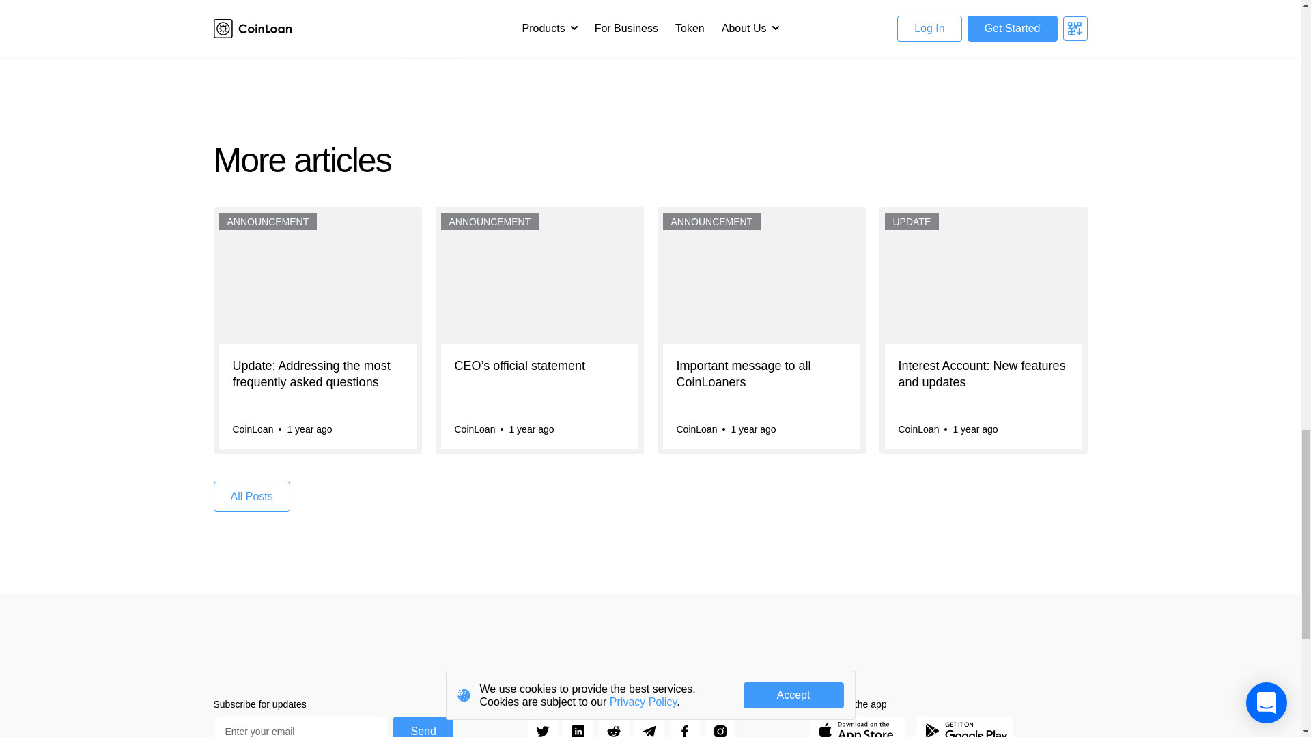 The image size is (1311, 737). Describe the element at coordinates (434, 50) in the screenshot. I see `PRODUCT` at that location.